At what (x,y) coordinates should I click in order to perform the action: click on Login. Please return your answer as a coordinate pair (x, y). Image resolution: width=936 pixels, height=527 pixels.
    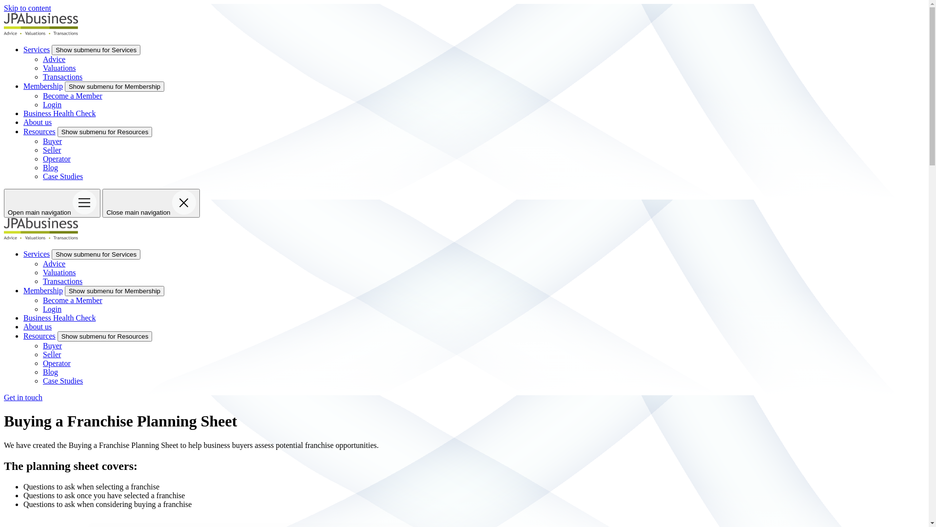
    Looking at the image, I should click on (52, 309).